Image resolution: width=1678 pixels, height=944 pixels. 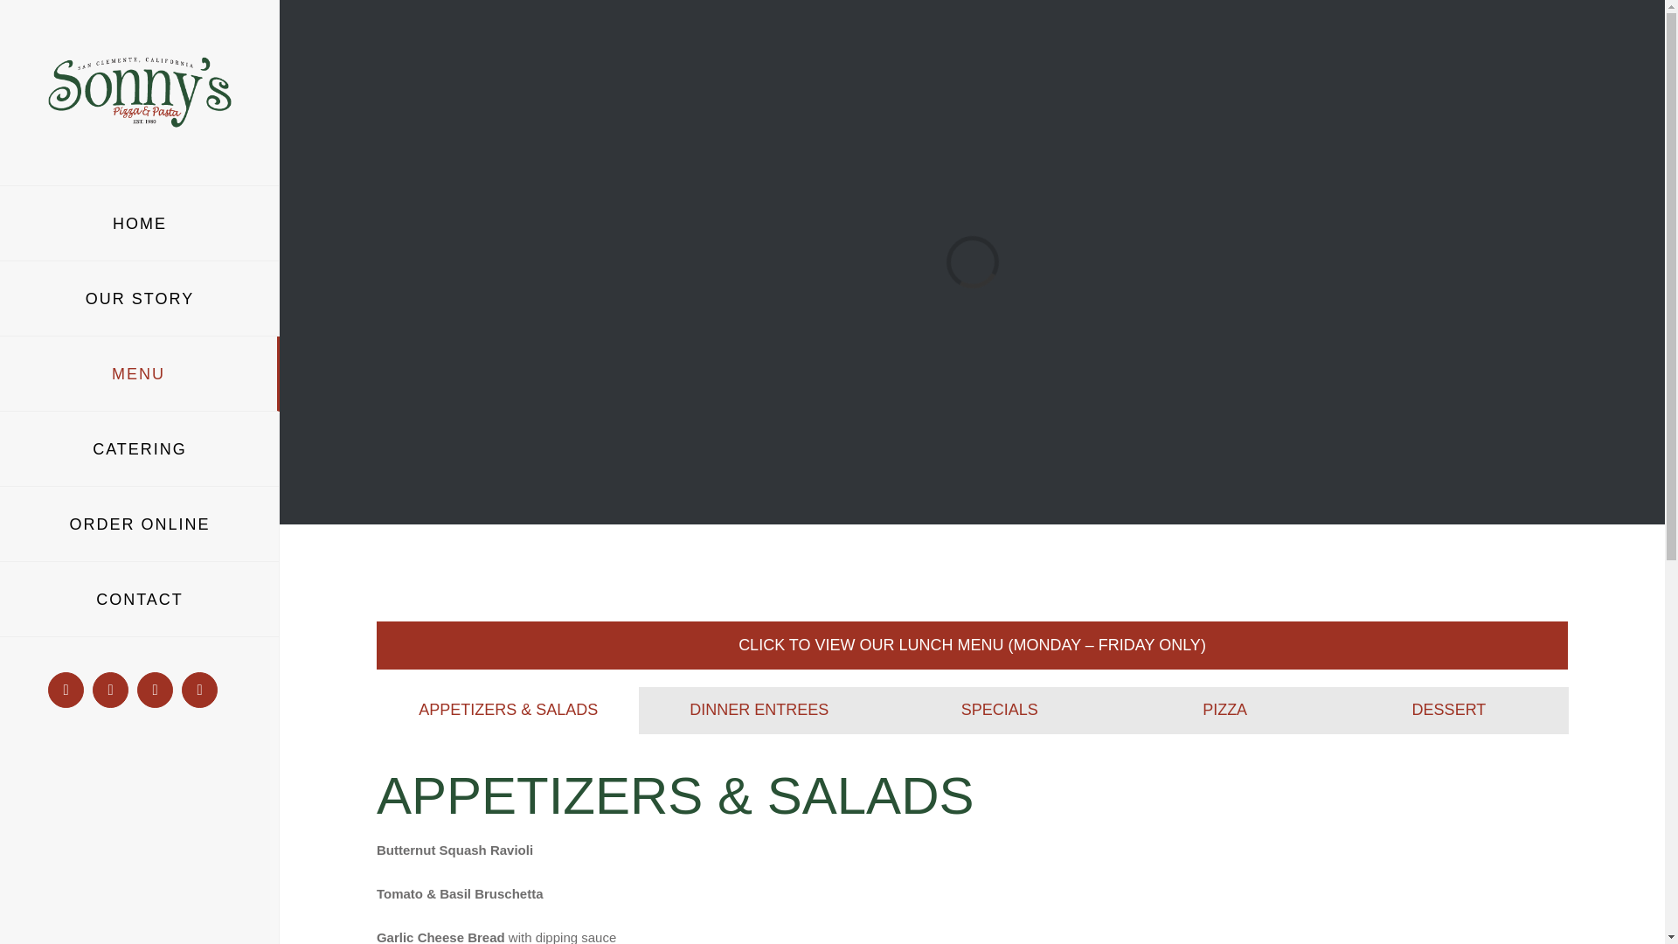 What do you see at coordinates (759, 711) in the screenshot?
I see `DINNER ENTREES` at bounding box center [759, 711].